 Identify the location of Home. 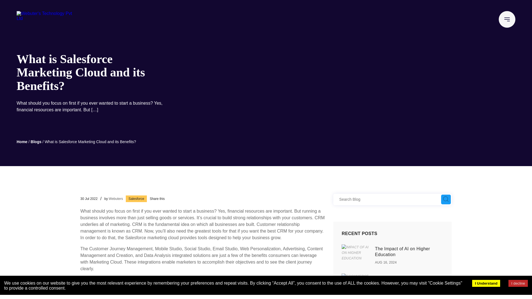
(22, 142).